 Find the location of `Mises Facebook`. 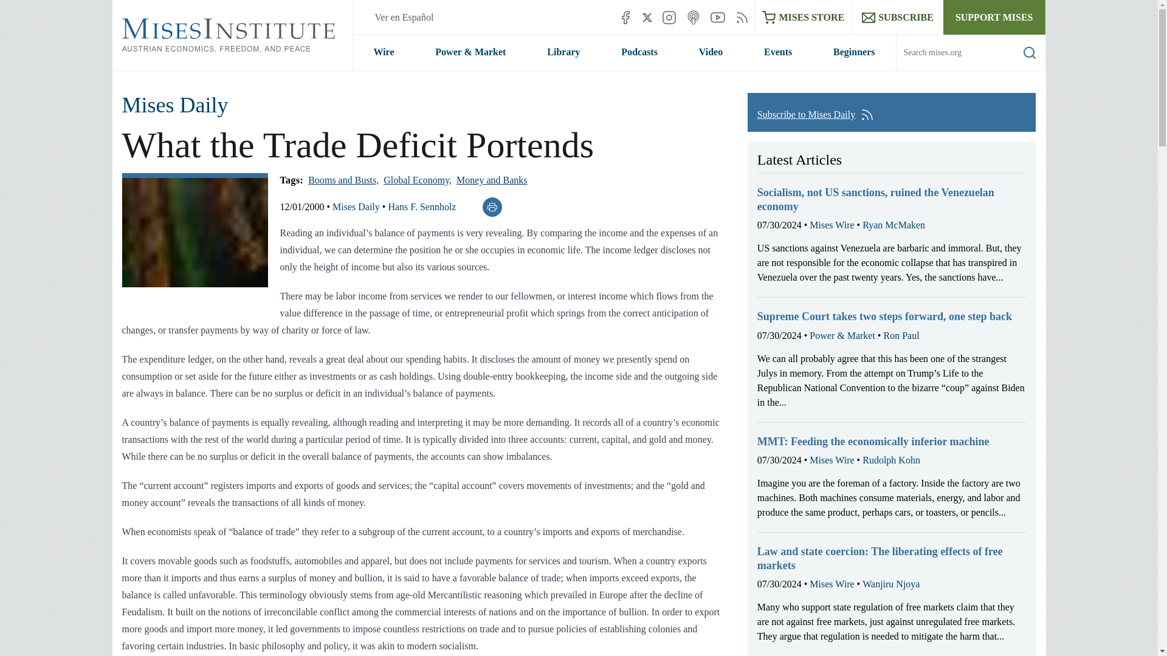

Mises Facebook is located at coordinates (625, 17).